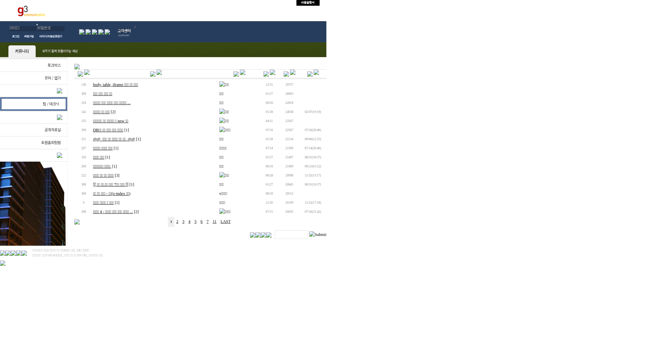  I want to click on [1], so click(108, 157).